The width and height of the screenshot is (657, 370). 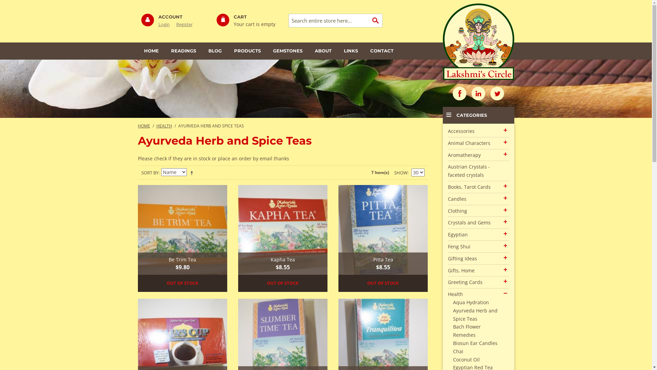 I want to click on Animal Characters, so click(x=469, y=143).